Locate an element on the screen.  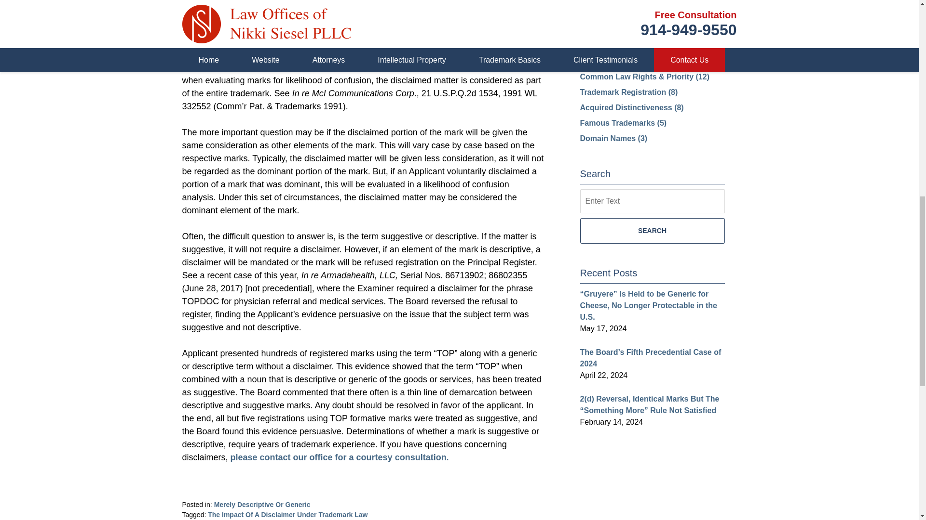
please contact our office for a courtesy consultation. is located at coordinates (340, 457).